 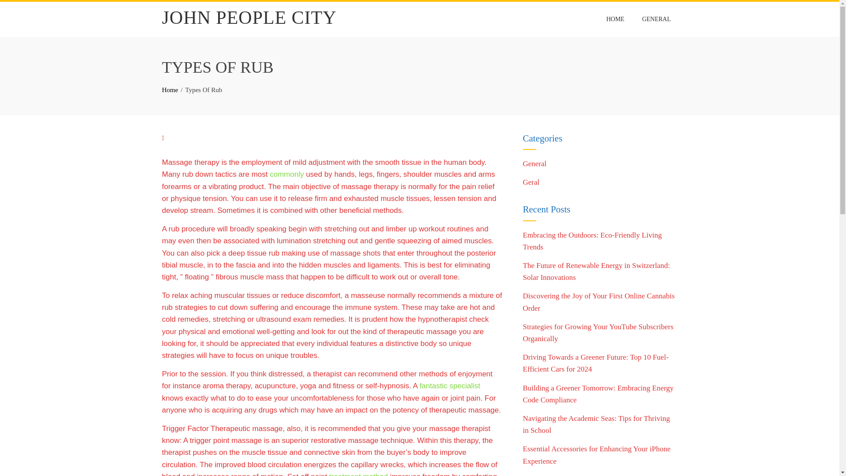 What do you see at coordinates (615, 19) in the screenshot?
I see `HOME` at bounding box center [615, 19].